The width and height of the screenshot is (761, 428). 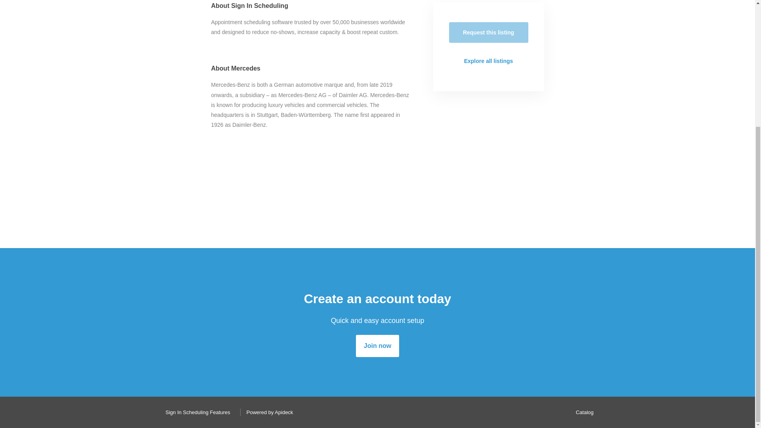 I want to click on Join now, so click(x=377, y=346).